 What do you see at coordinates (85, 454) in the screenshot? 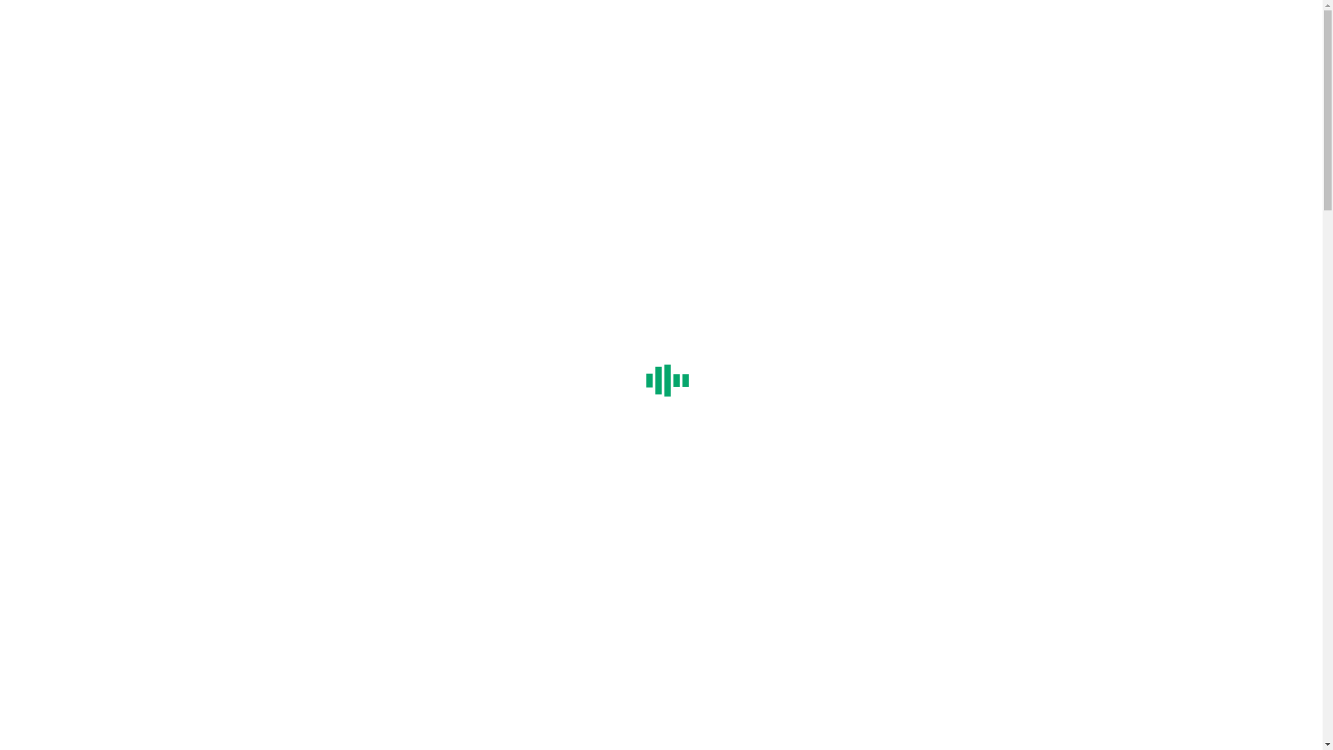
I see `Best Seller` at bounding box center [85, 454].